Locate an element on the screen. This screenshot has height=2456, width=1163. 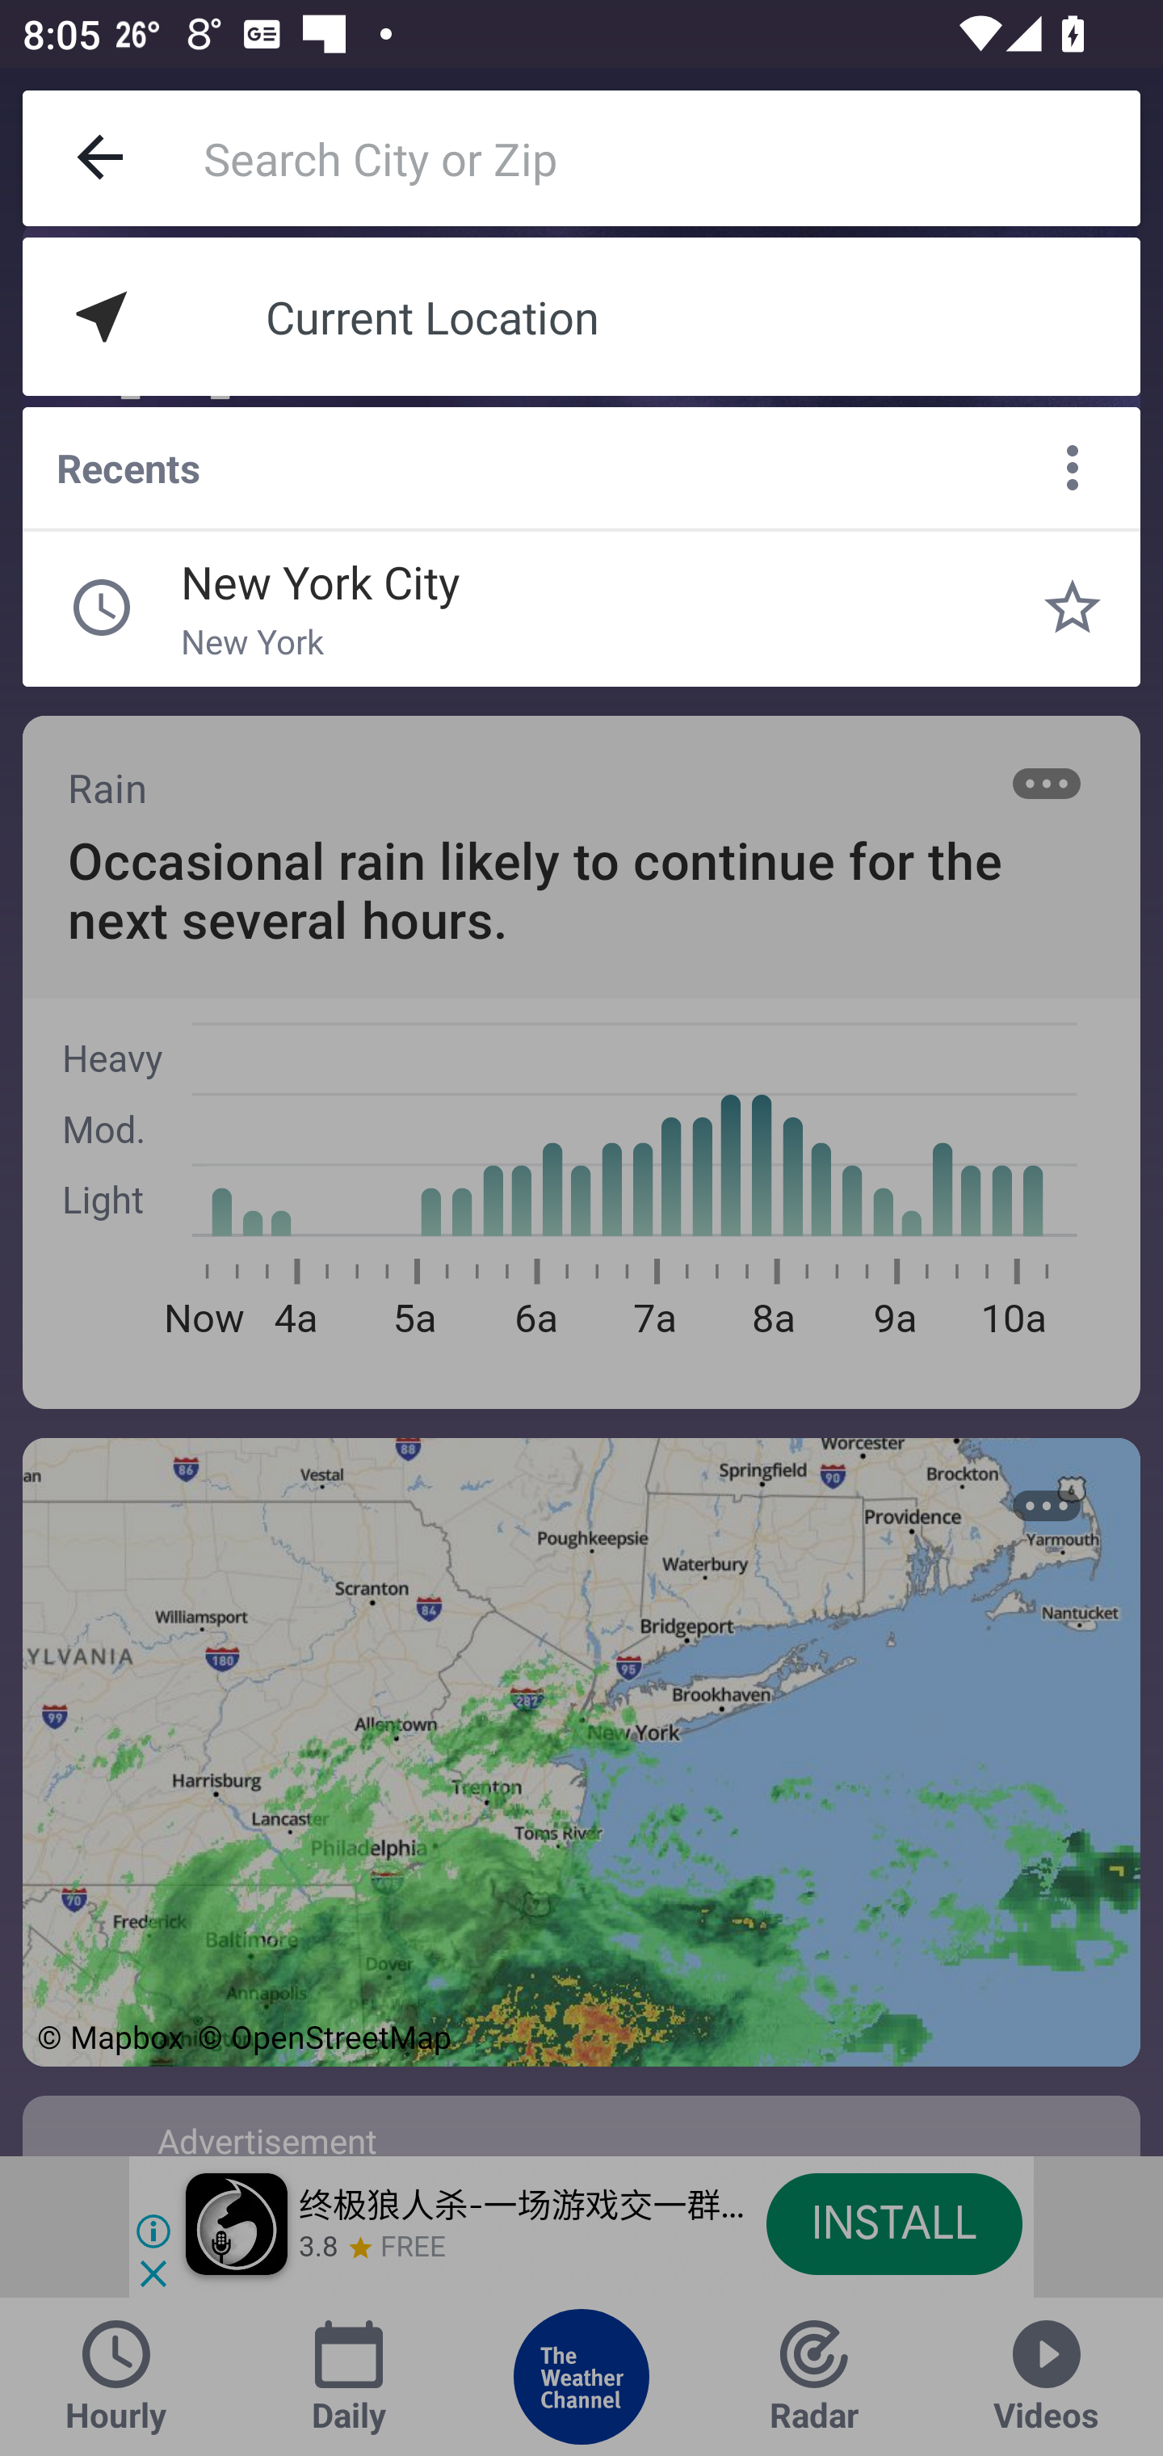
Search City or Zip is located at coordinates (672, 158).